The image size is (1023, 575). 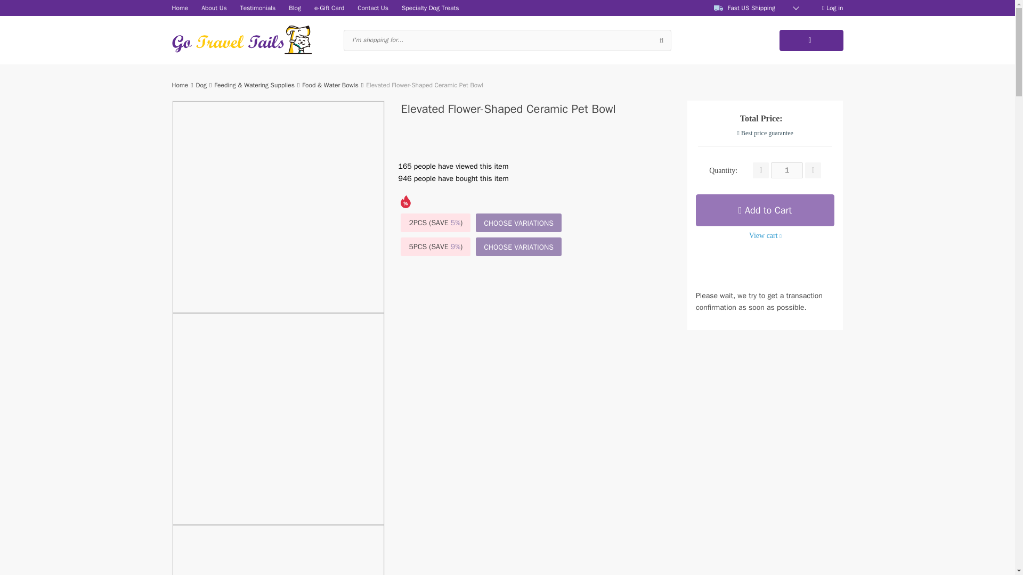 What do you see at coordinates (278, 550) in the screenshot?
I see `20602-2ff36c.jpg` at bounding box center [278, 550].